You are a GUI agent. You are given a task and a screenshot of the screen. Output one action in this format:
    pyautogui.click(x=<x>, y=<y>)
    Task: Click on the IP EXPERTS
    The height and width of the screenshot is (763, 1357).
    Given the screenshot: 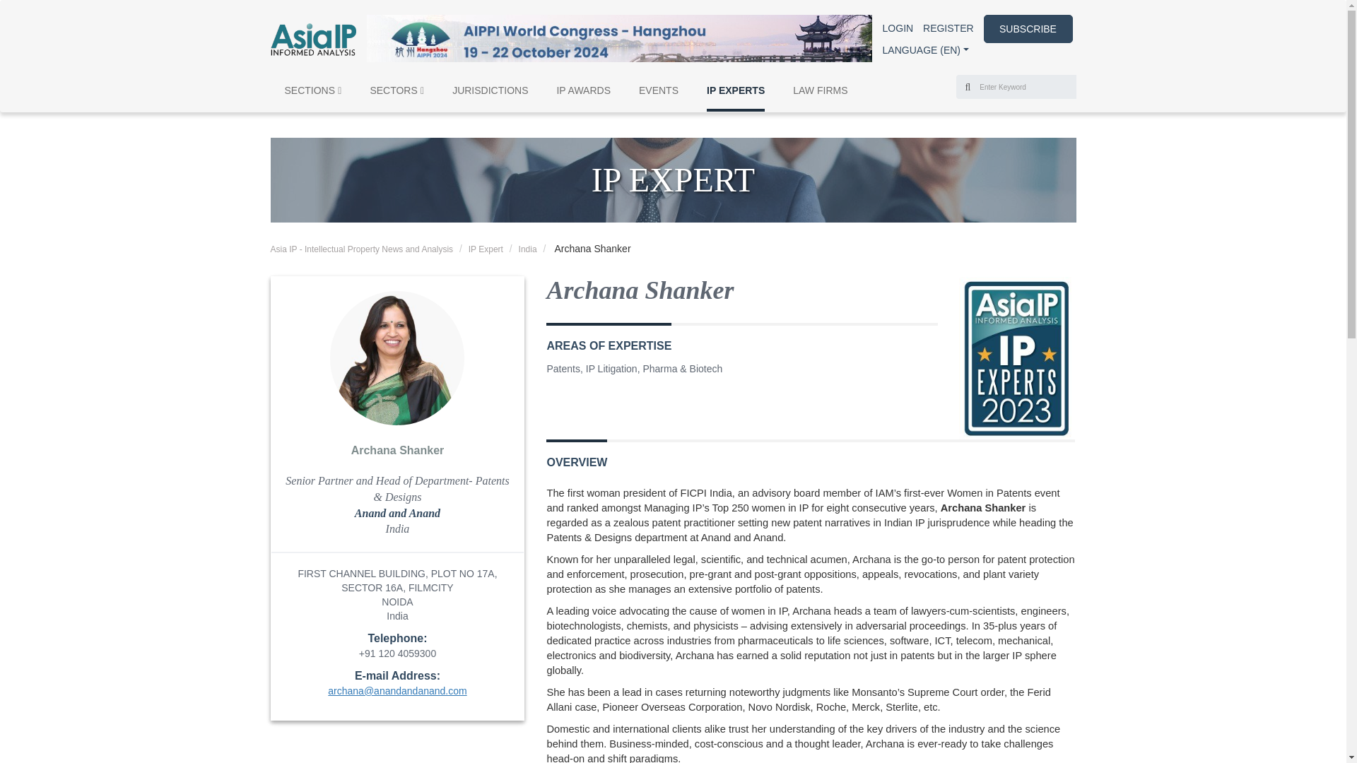 What is the action you would take?
    pyautogui.click(x=736, y=97)
    